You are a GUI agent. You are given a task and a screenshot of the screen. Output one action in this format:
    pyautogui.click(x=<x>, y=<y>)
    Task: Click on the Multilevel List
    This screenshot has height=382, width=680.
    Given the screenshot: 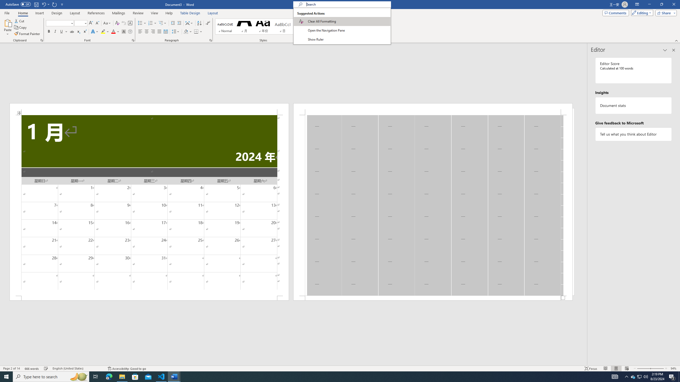 What is the action you would take?
    pyautogui.click(x=162, y=23)
    